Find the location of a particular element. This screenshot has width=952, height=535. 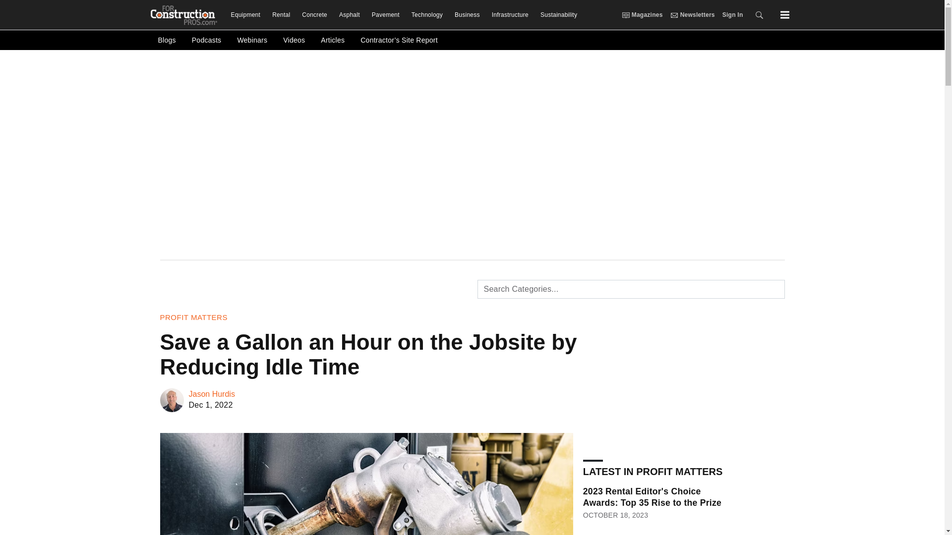

Equipment is located at coordinates (245, 15).